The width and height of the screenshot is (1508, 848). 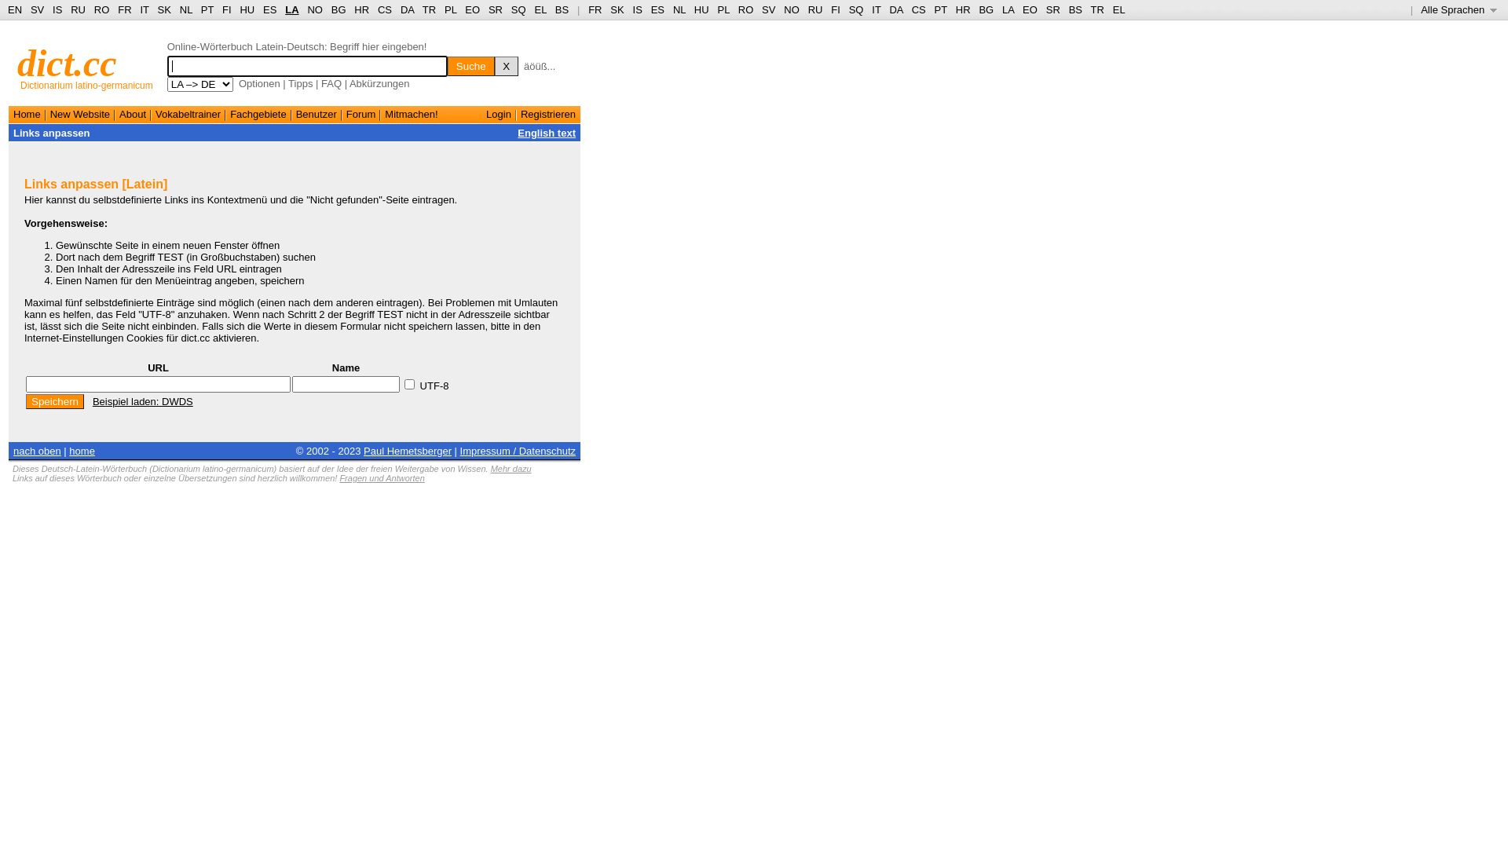 What do you see at coordinates (339, 9) in the screenshot?
I see `BG` at bounding box center [339, 9].